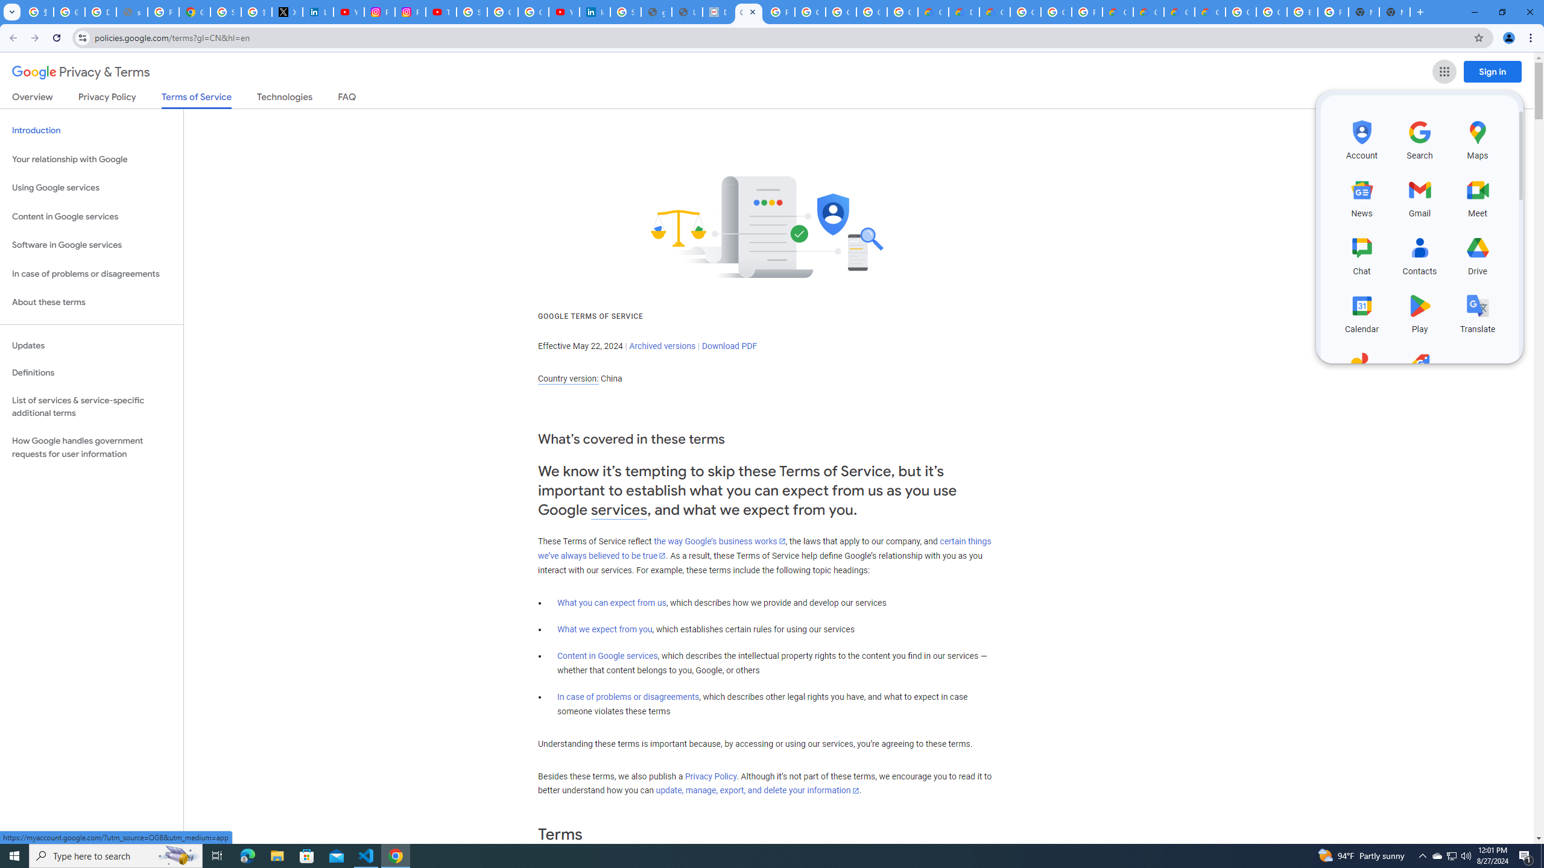 The height and width of the screenshot is (868, 1544). Describe the element at coordinates (7, 6) in the screenshot. I see `System` at that location.